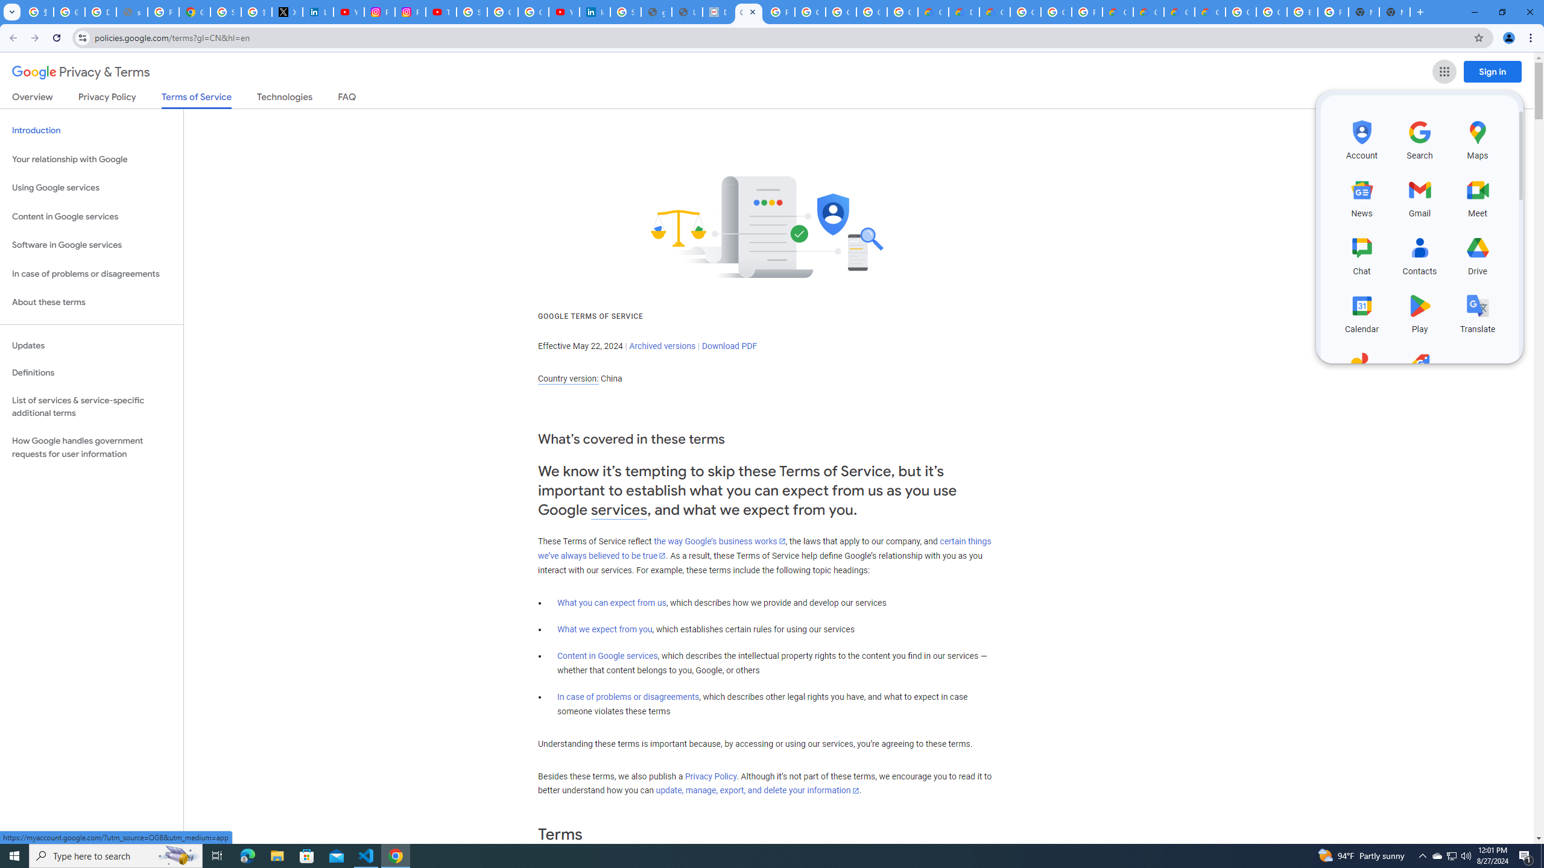 The height and width of the screenshot is (868, 1544). Describe the element at coordinates (7, 6) in the screenshot. I see `System` at that location.